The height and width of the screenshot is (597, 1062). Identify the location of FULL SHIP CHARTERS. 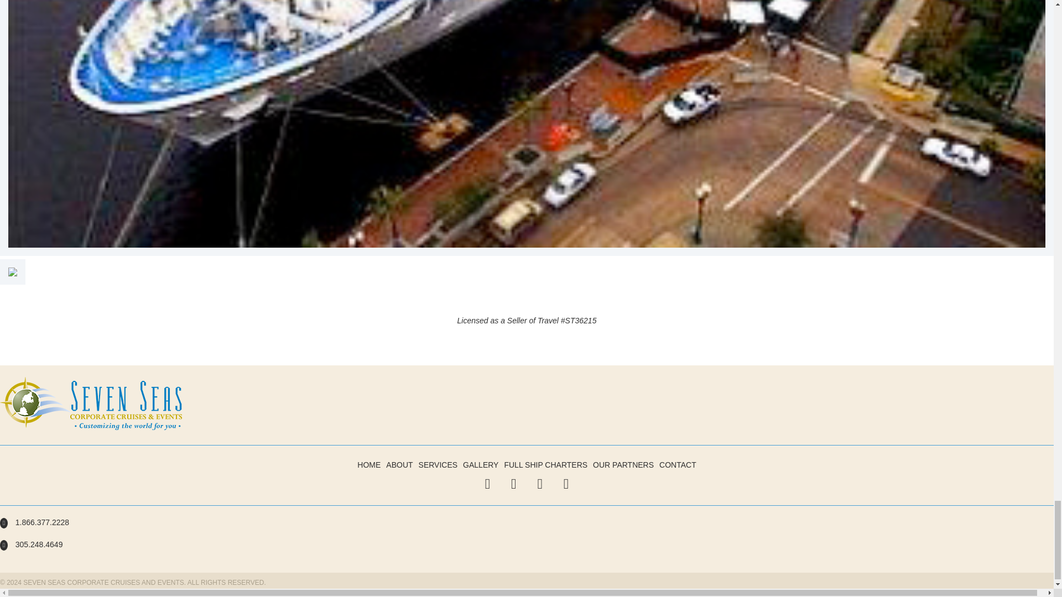
(545, 464).